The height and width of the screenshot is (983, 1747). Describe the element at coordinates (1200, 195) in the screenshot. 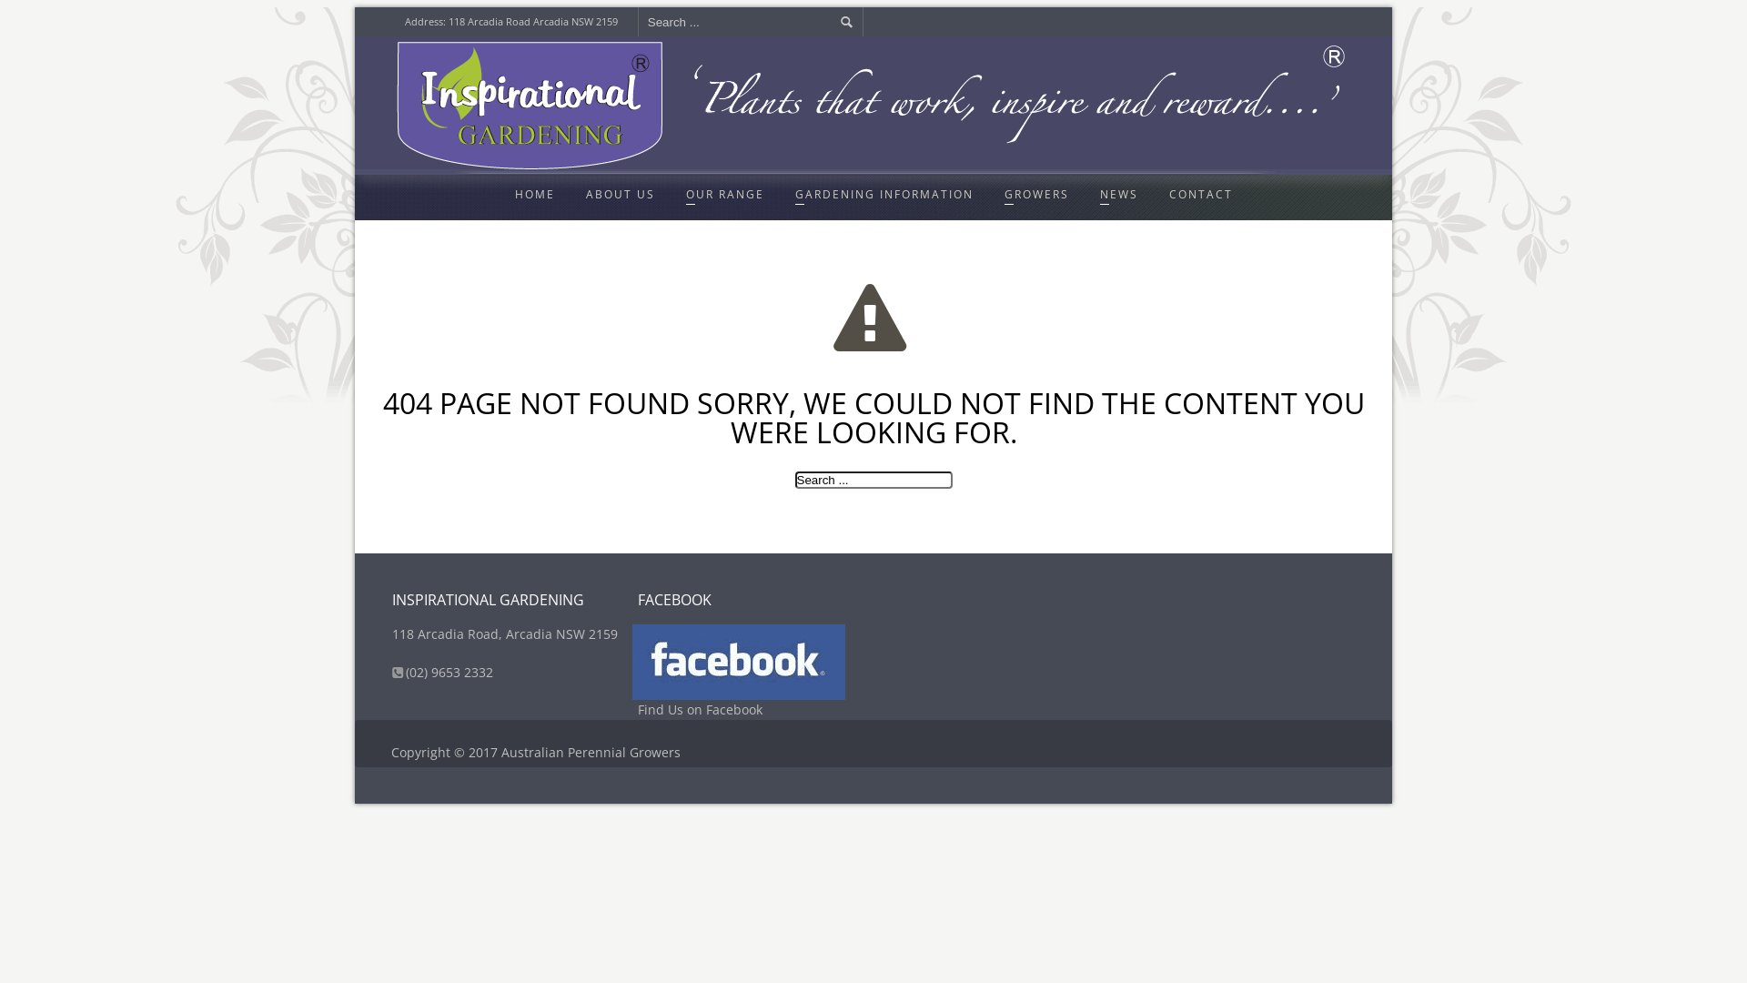

I see `CONTACT` at that location.